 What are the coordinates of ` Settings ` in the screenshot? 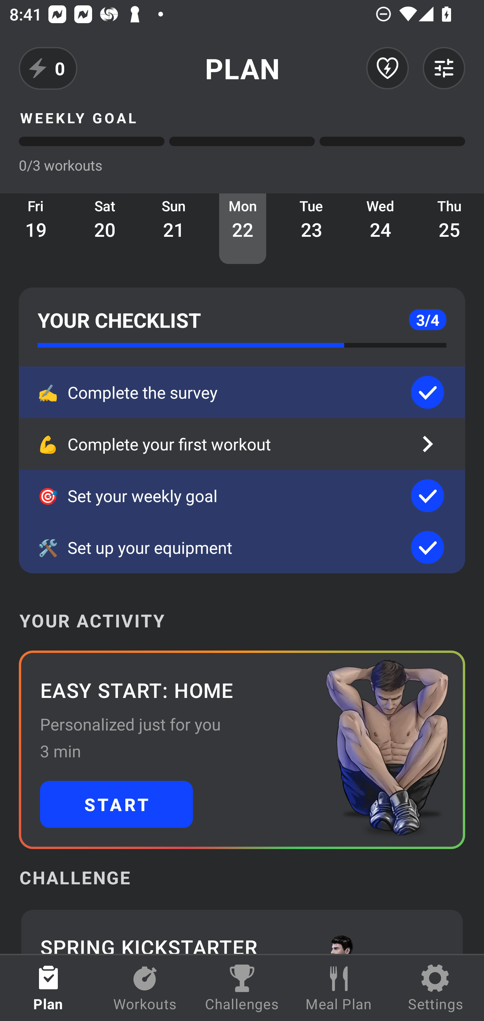 It's located at (436, 988).